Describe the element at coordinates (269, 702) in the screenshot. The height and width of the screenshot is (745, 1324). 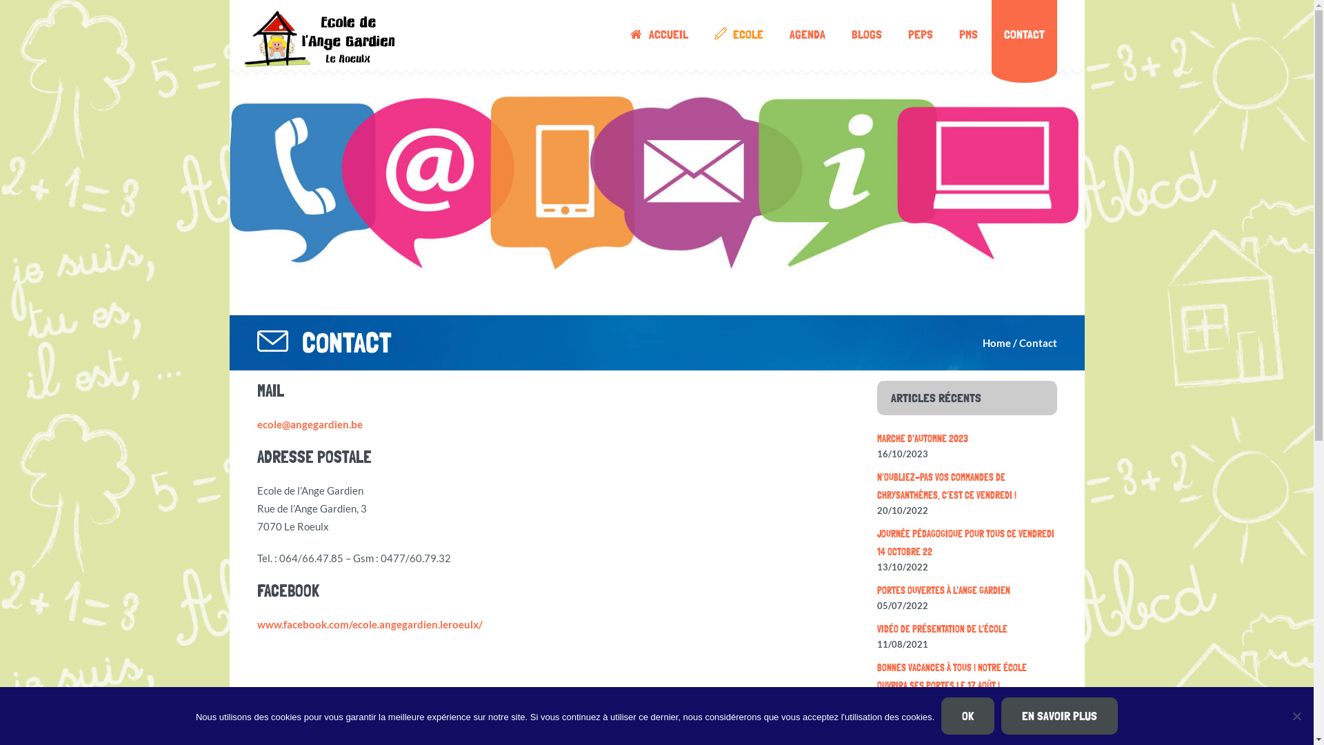
I see `Facebook` at that location.